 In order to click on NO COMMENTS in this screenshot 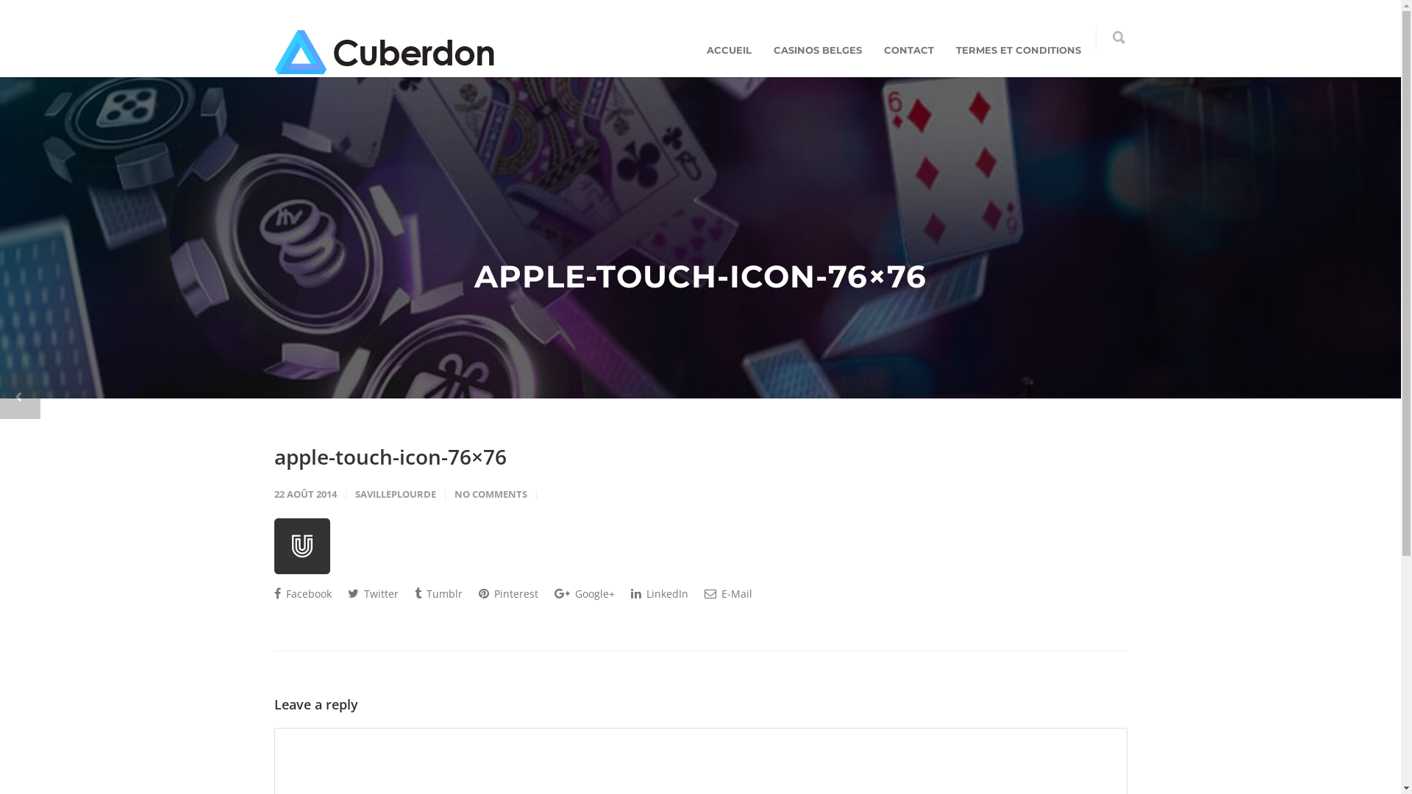, I will do `click(491, 494)`.